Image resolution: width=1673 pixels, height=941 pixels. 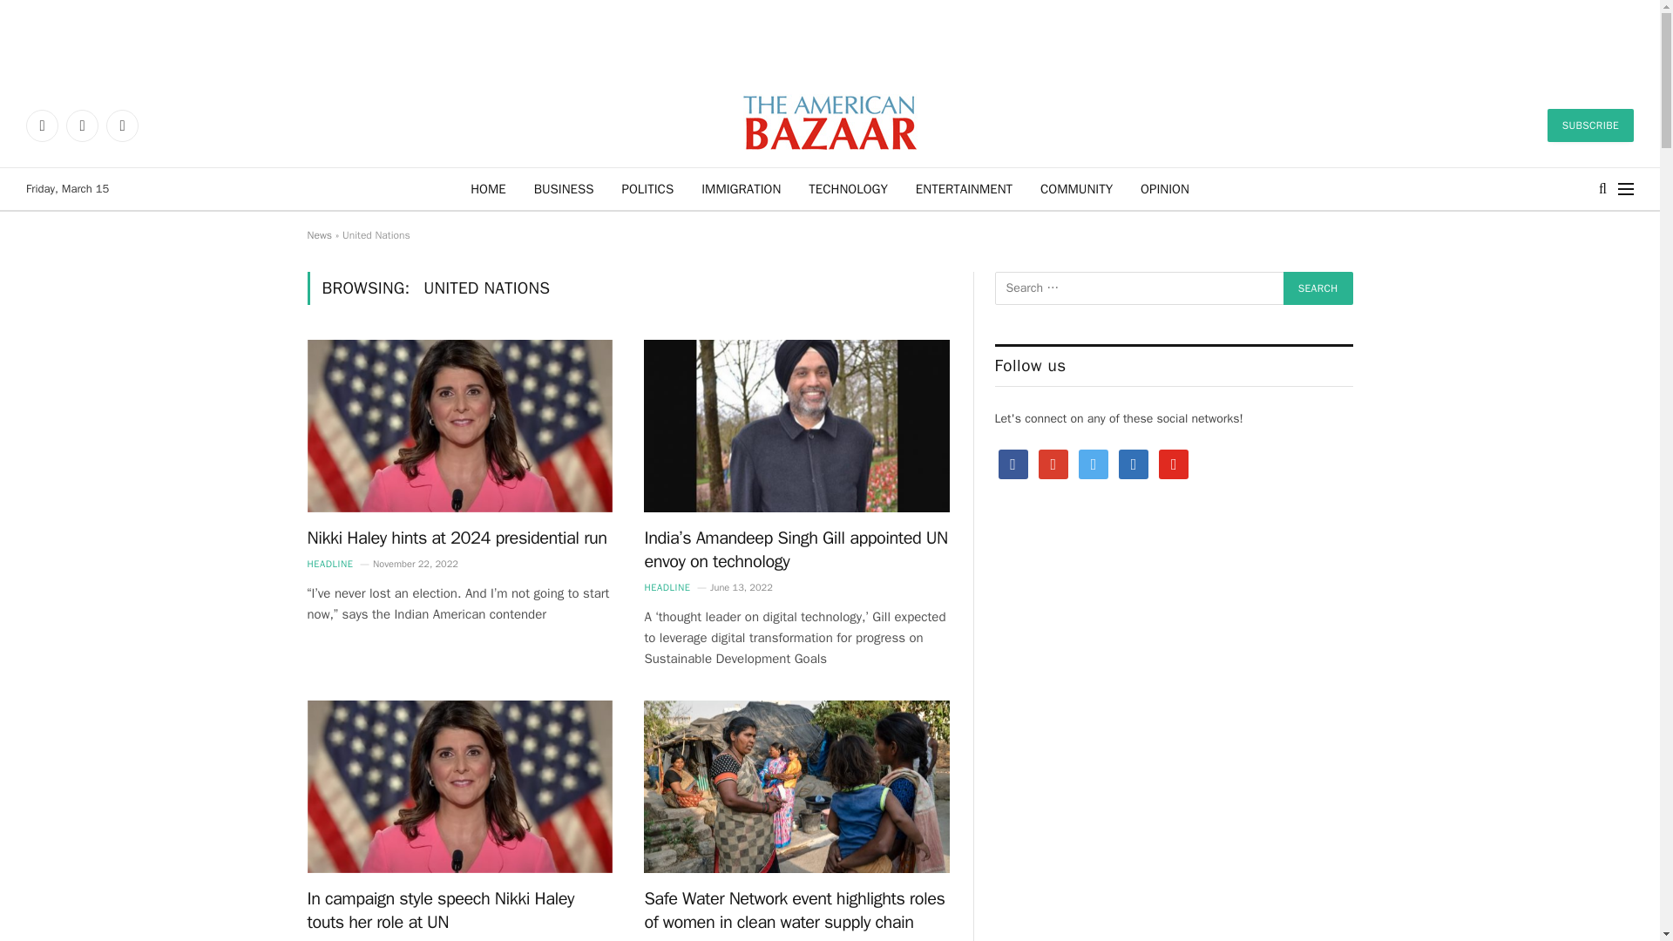 I want to click on ENTERTAINMENT, so click(x=964, y=188).